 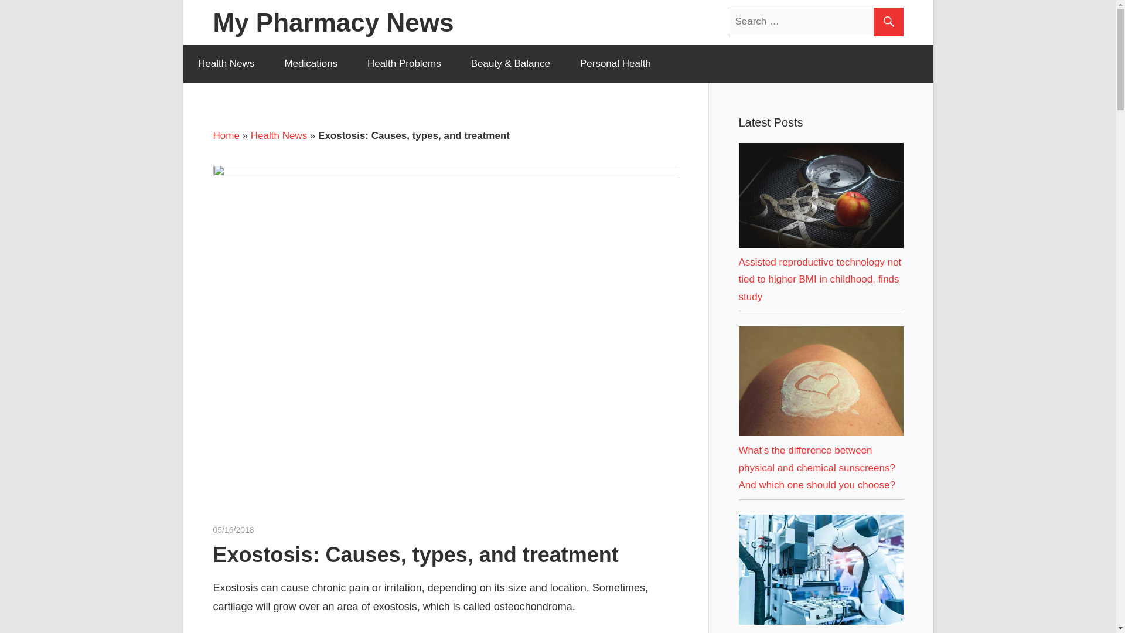 What do you see at coordinates (404, 63) in the screenshot?
I see `Health Problems` at bounding box center [404, 63].